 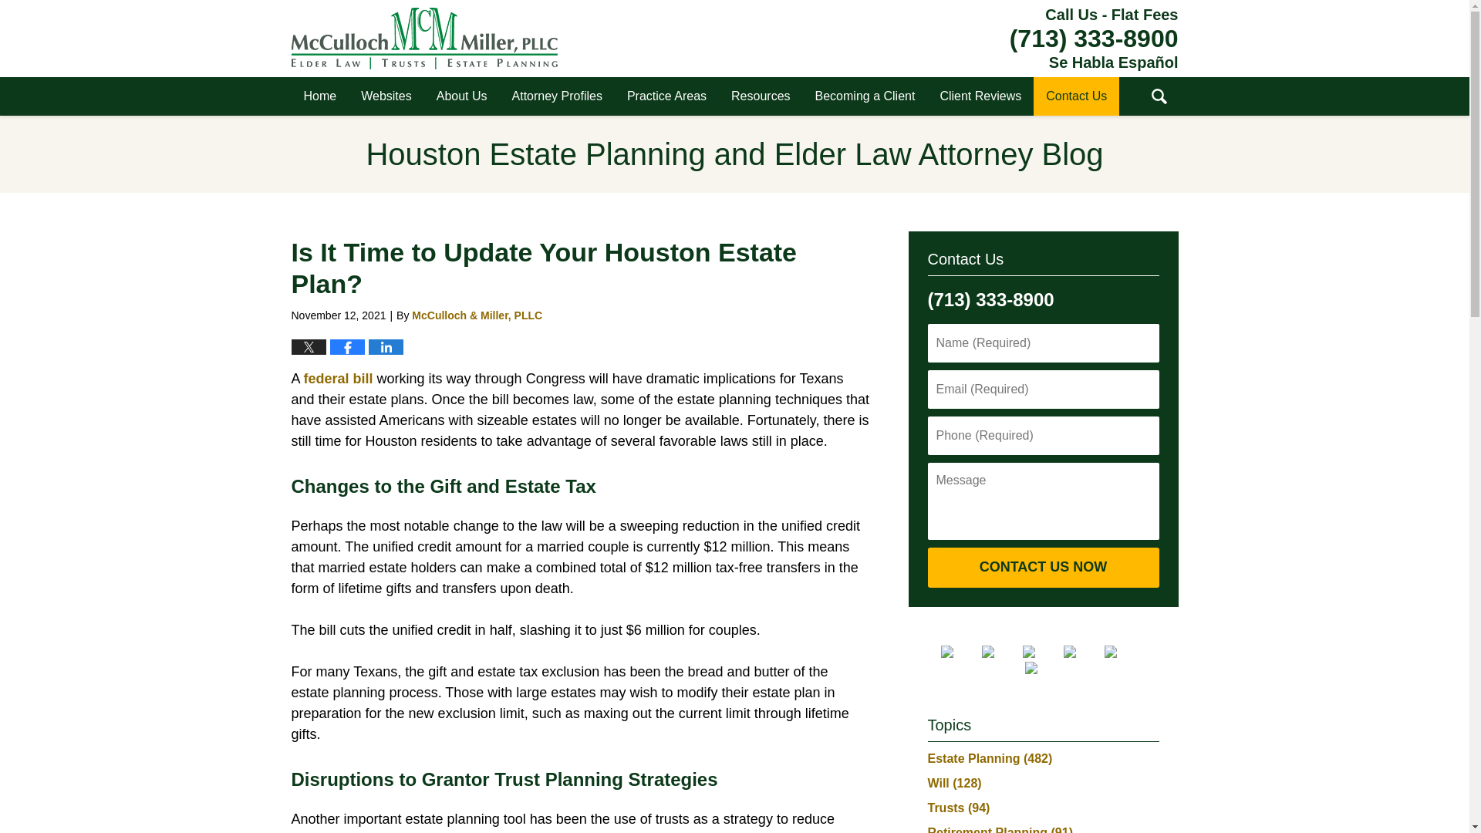 I want to click on federal bill, so click(x=338, y=378).